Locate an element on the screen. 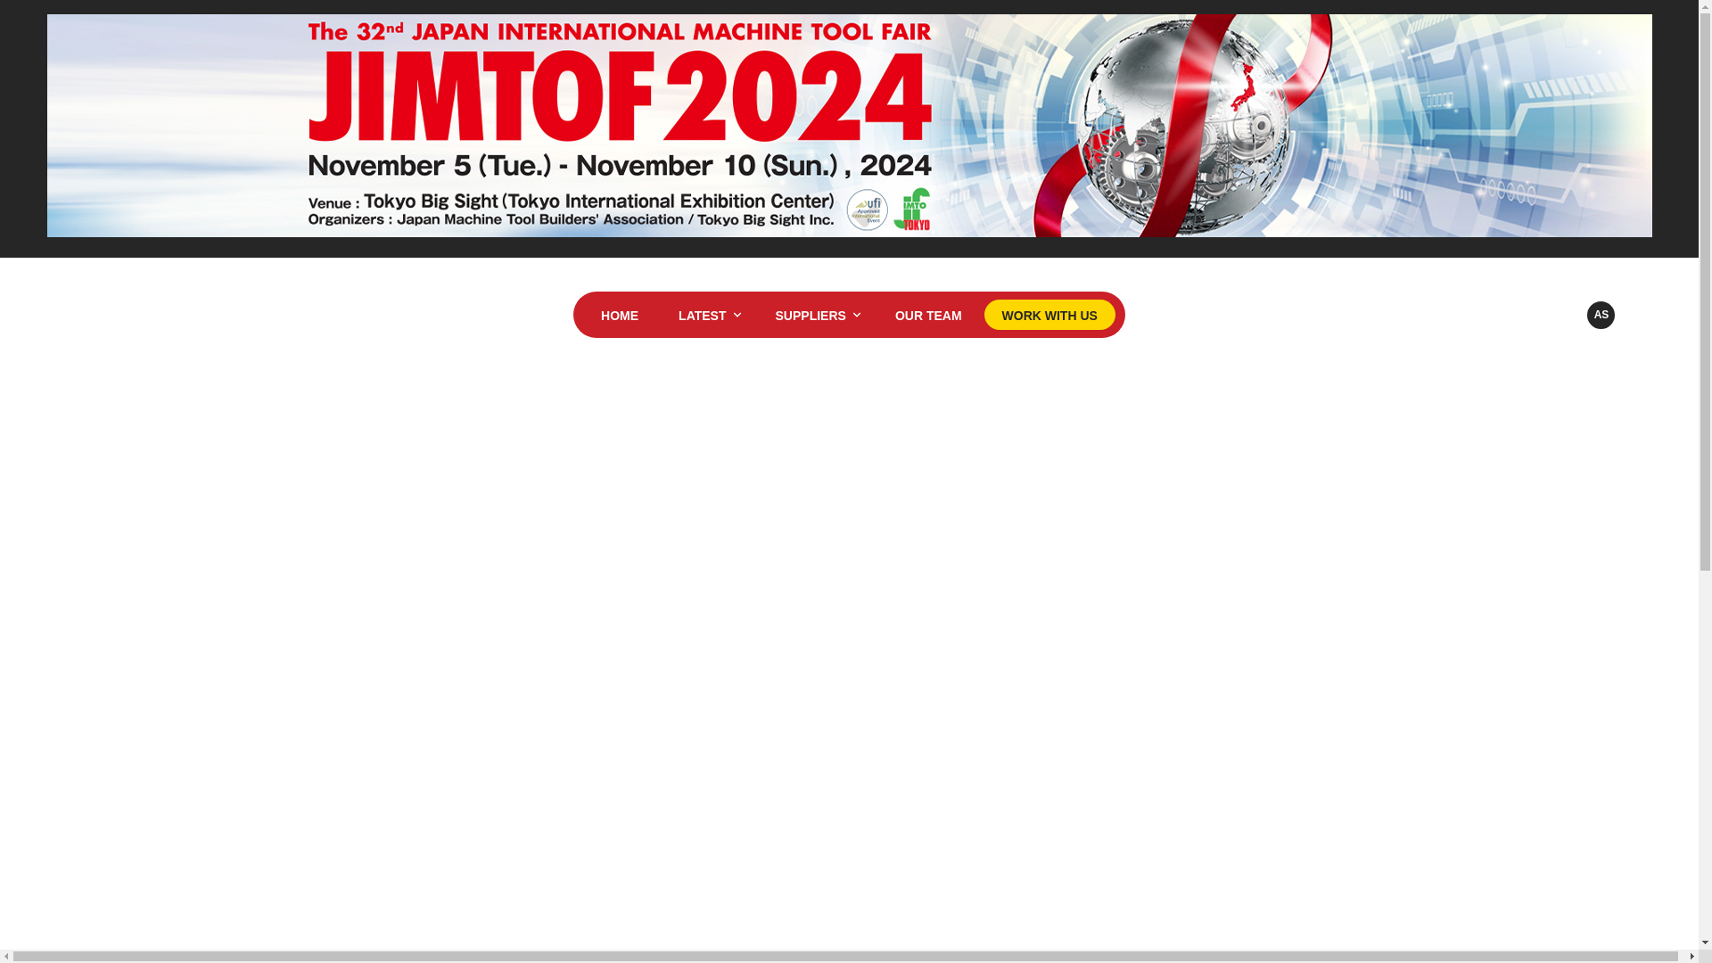 This screenshot has width=1712, height=963. SUBMIT is located at coordinates (1346, 961).